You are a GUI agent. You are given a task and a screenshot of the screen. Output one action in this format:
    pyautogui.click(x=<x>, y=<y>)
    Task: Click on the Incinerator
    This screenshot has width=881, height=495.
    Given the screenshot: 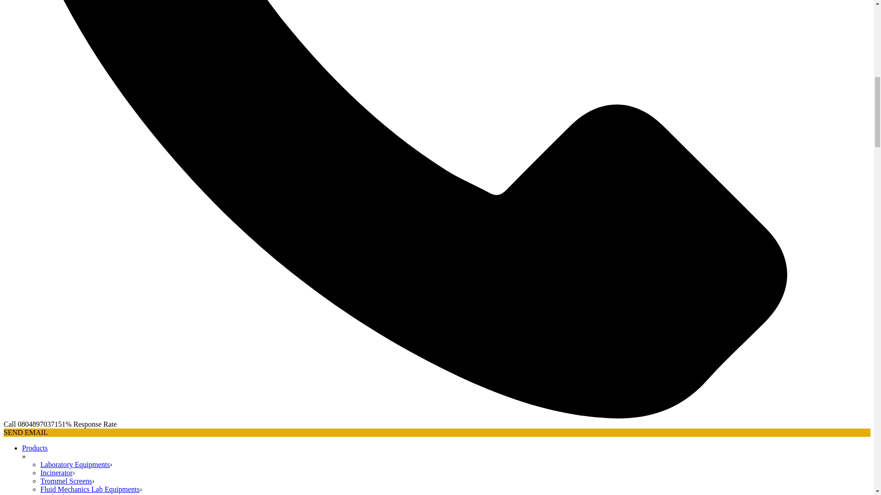 What is the action you would take?
    pyautogui.click(x=56, y=473)
    